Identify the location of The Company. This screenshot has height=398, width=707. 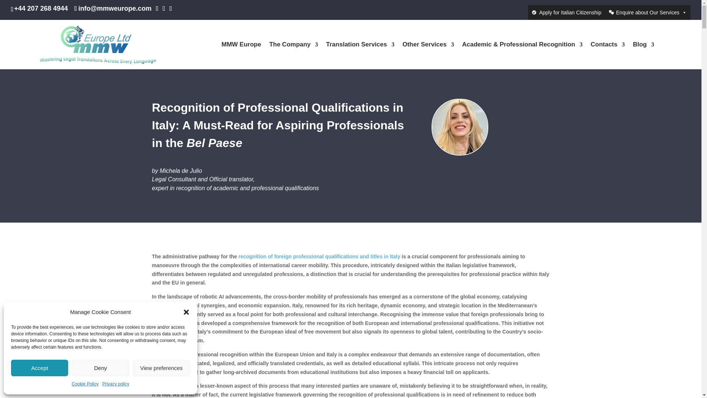
(293, 55).